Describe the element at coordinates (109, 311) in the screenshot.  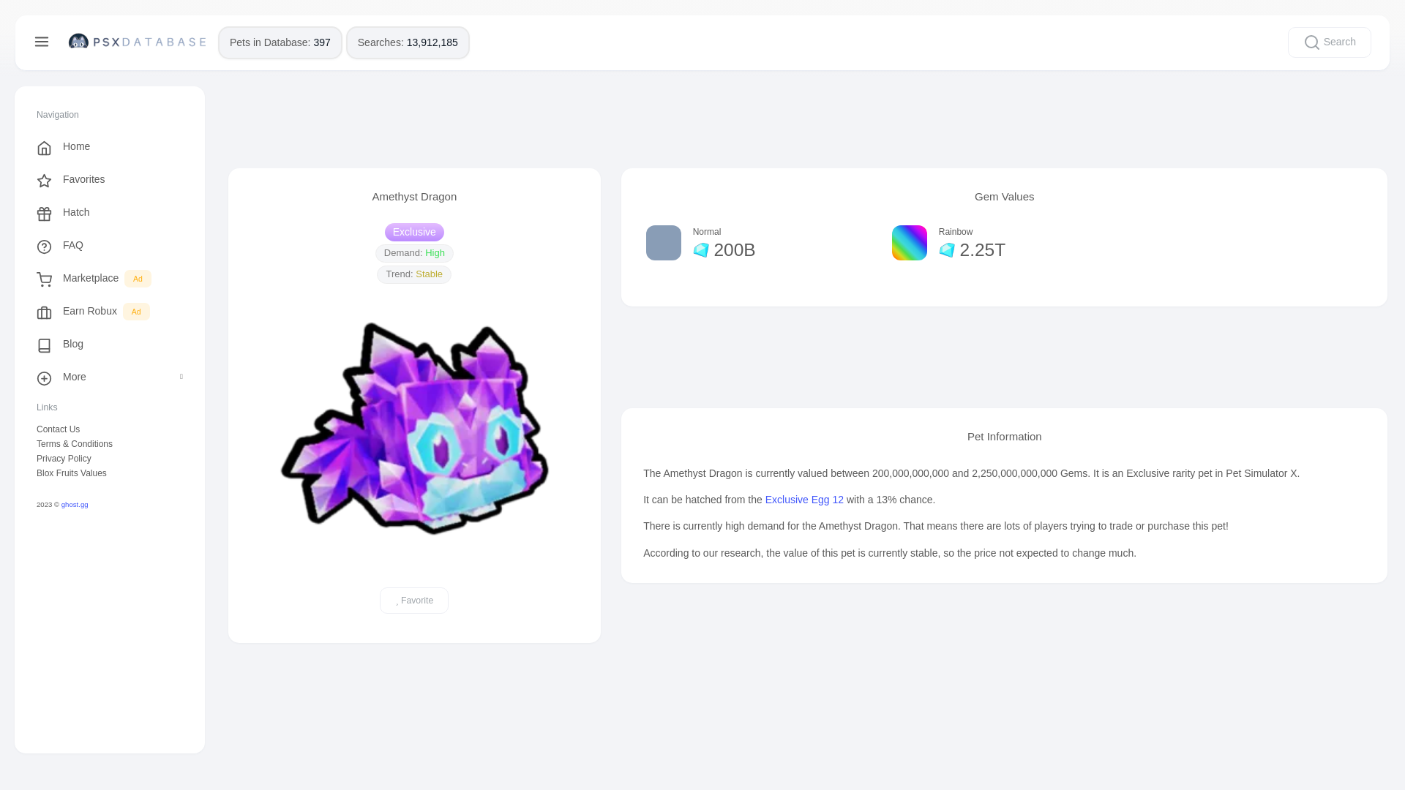
I see `Earn Robux  Ad` at that location.